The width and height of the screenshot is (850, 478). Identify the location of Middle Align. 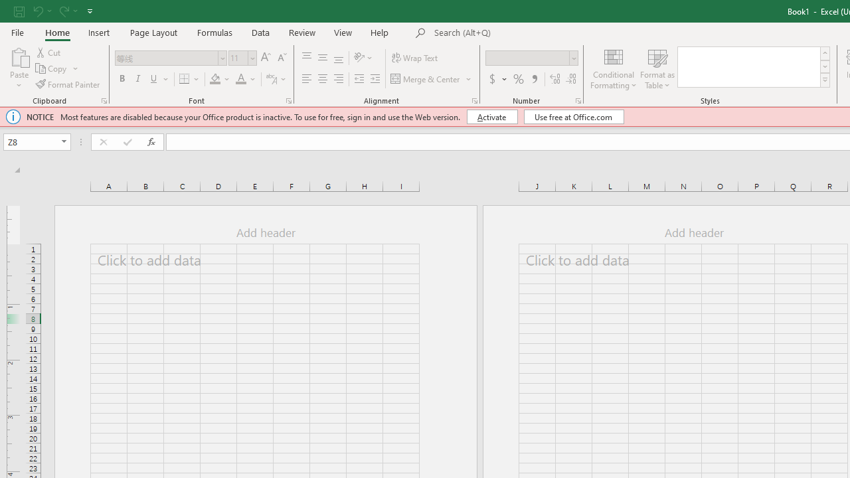
(322, 58).